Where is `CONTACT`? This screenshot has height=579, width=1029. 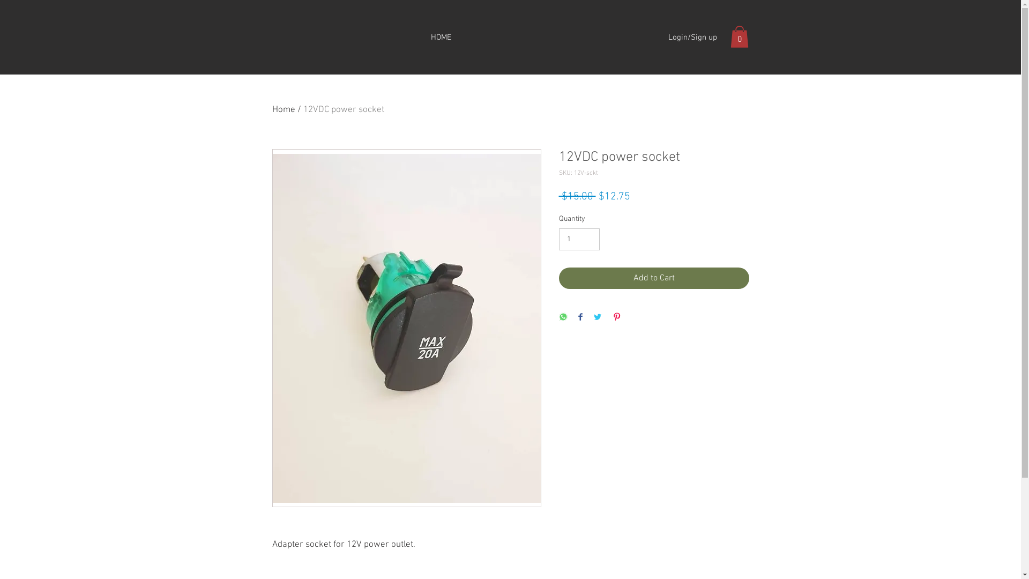
CONTACT is located at coordinates (583, 220).